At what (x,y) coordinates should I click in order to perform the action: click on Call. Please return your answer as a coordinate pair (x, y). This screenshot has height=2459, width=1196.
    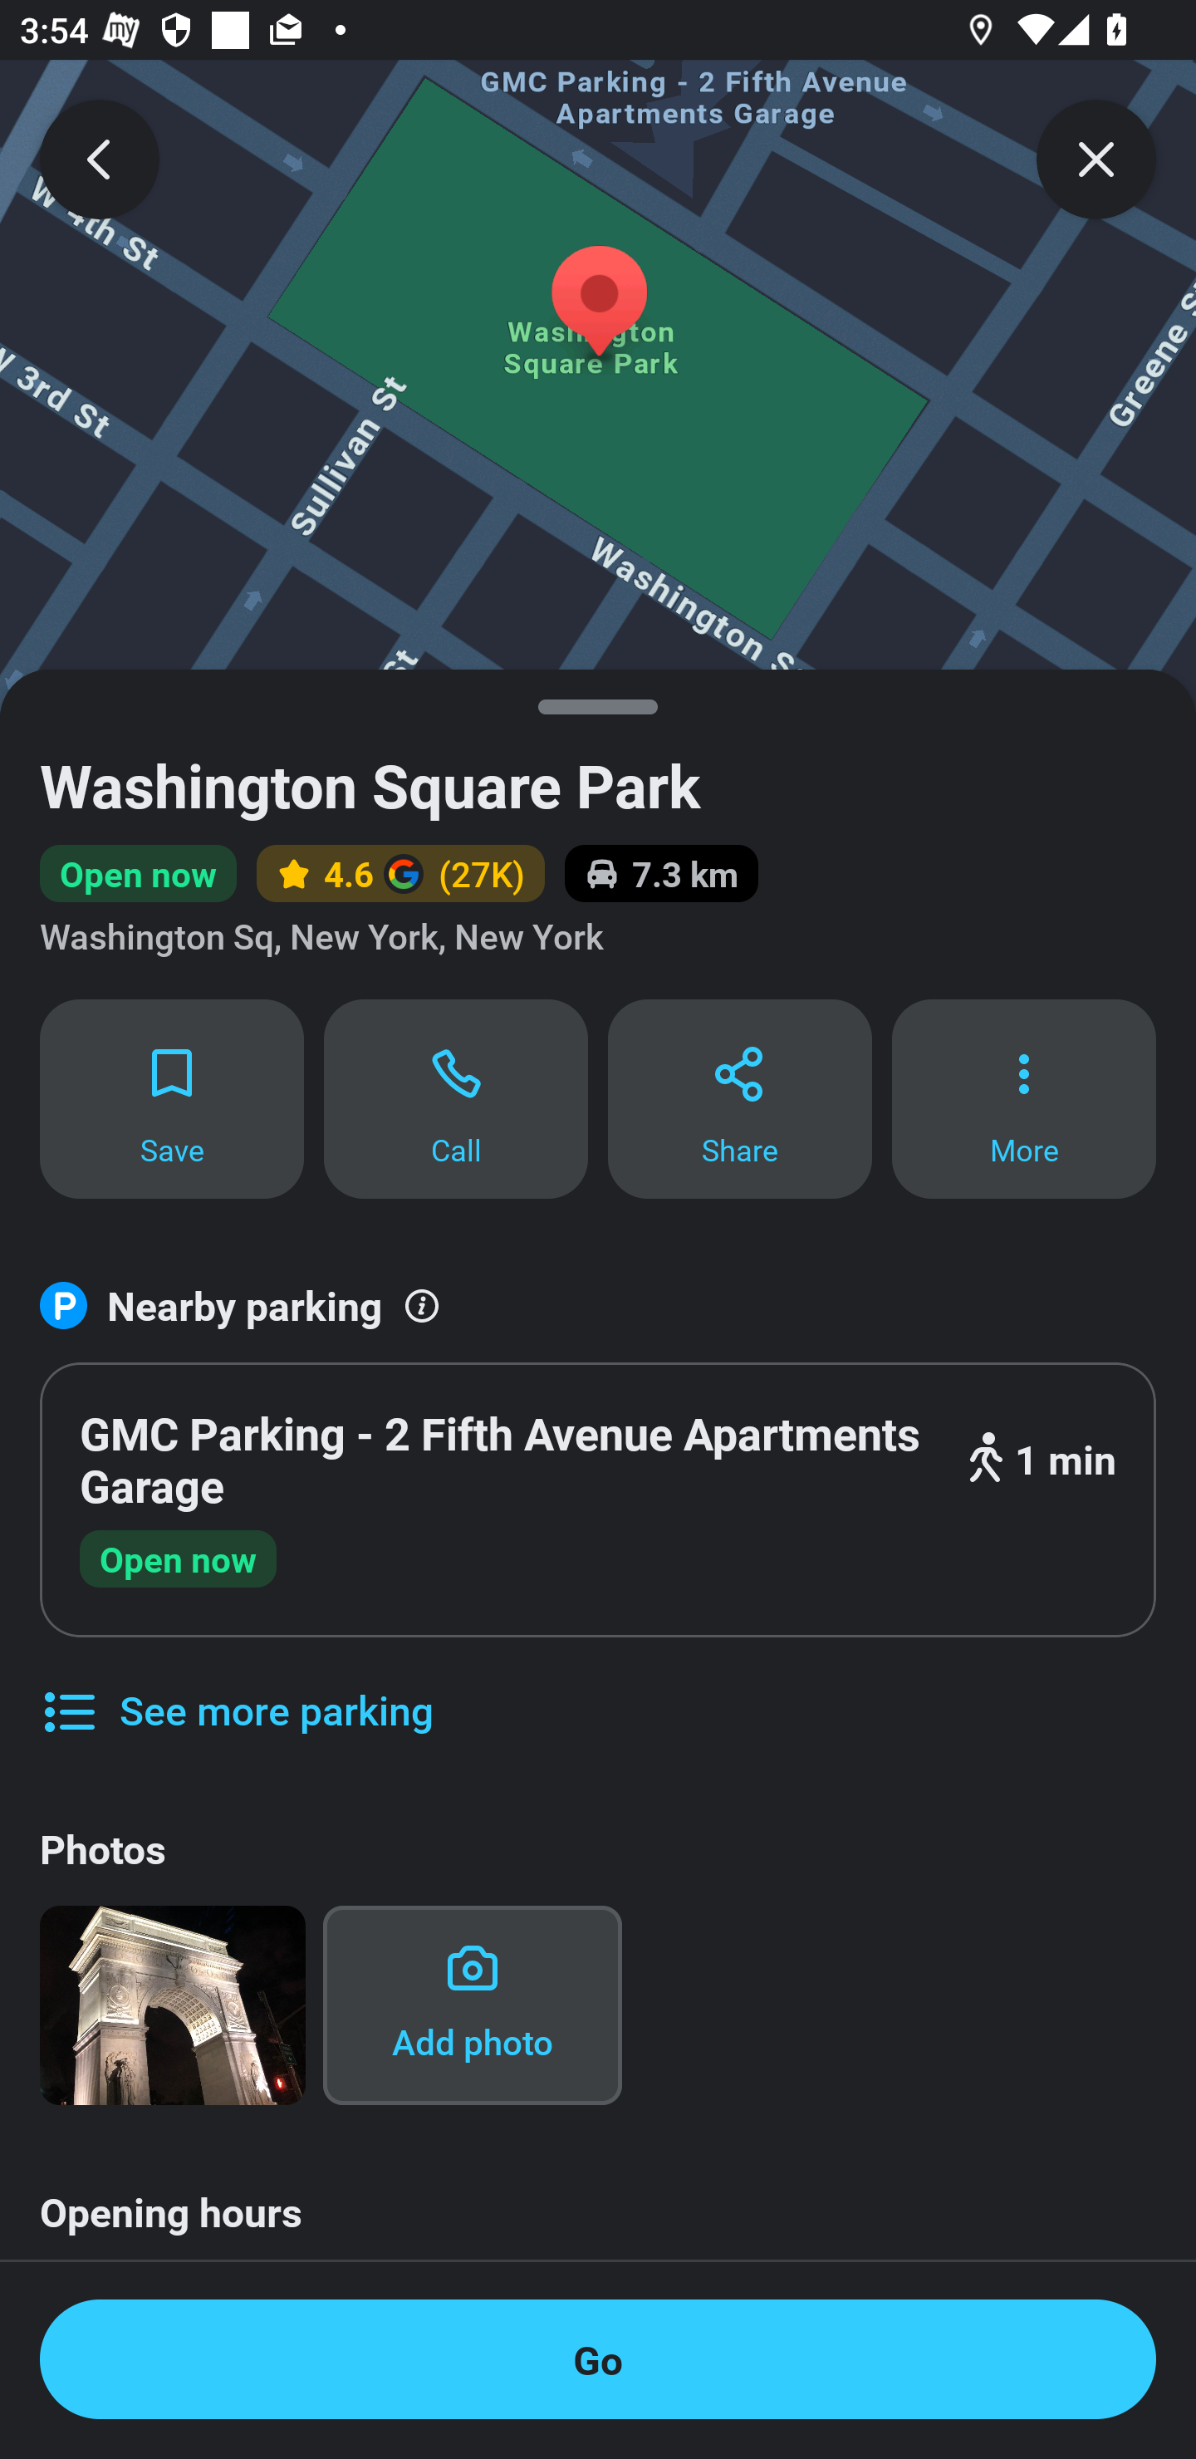
    Looking at the image, I should click on (456, 1098).